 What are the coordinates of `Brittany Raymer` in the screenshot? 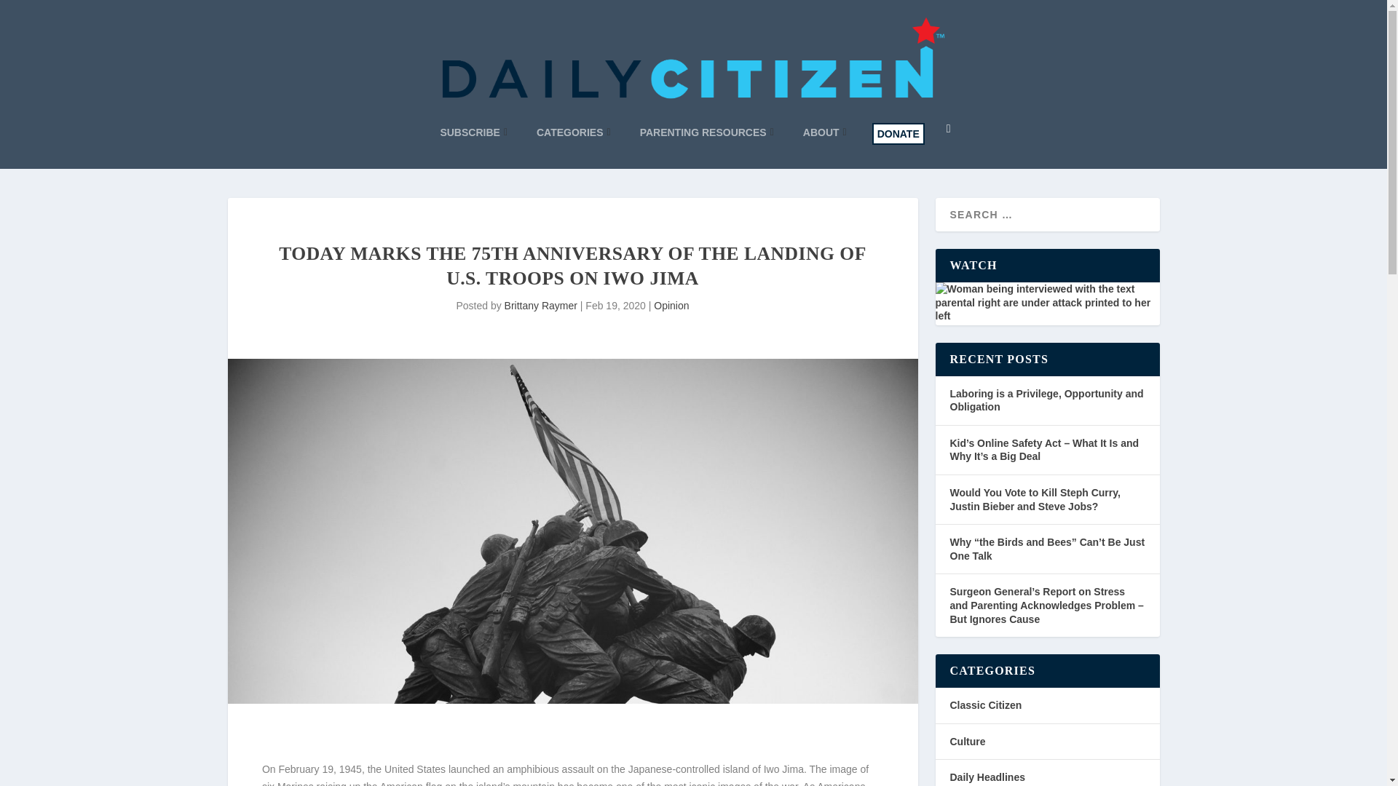 It's located at (540, 305).